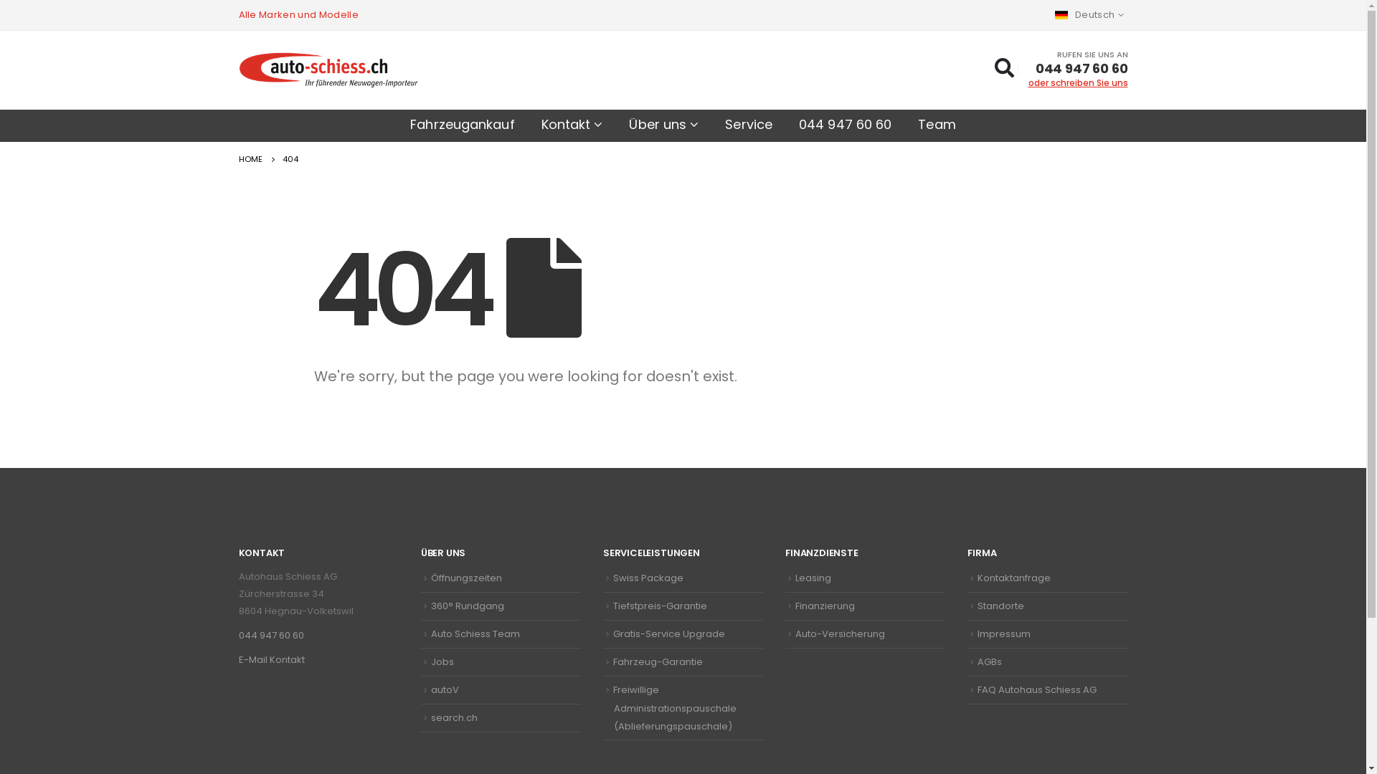  What do you see at coordinates (475, 634) in the screenshot?
I see `Auto Schiess Team` at bounding box center [475, 634].